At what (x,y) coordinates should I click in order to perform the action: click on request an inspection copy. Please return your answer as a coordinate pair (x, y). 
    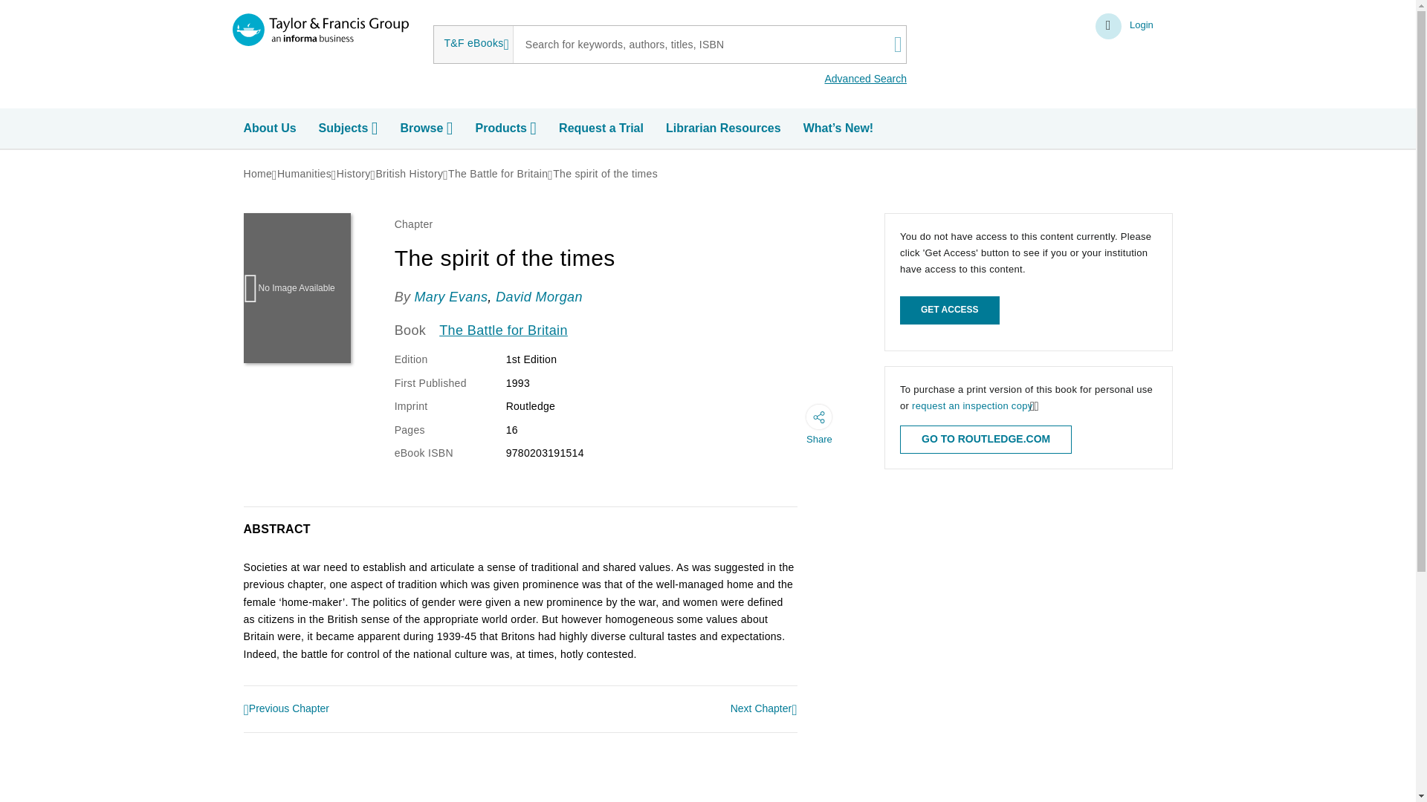
    Looking at the image, I should click on (971, 405).